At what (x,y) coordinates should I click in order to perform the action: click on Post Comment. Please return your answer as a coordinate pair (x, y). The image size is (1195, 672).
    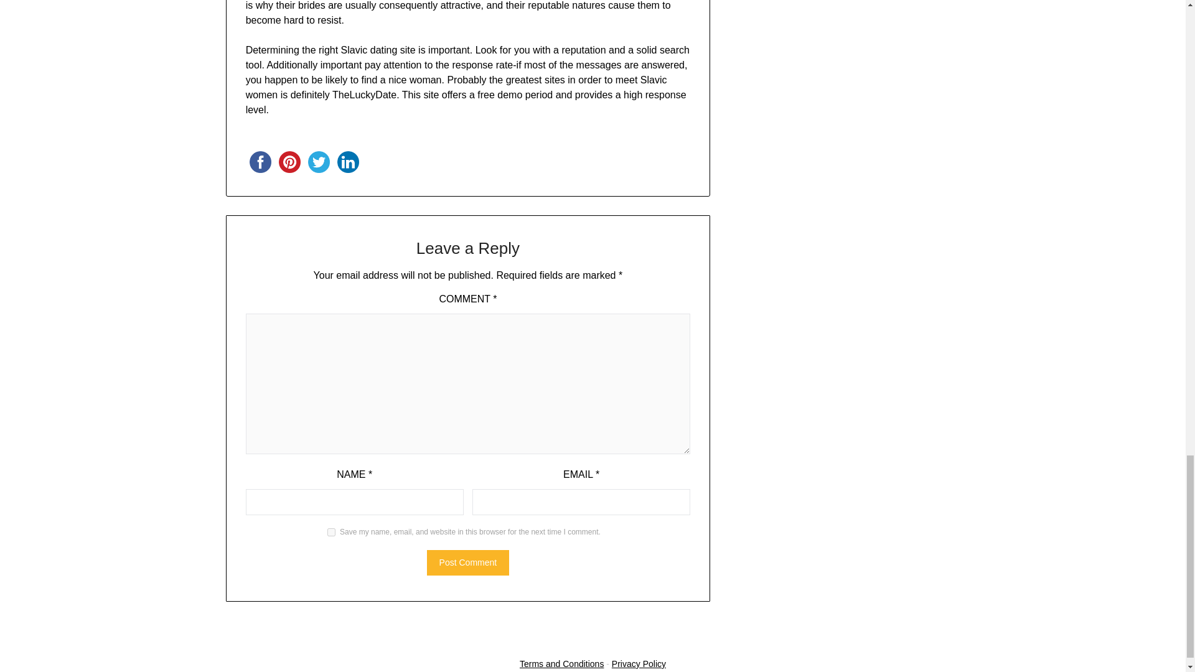
    Looking at the image, I should click on (468, 562).